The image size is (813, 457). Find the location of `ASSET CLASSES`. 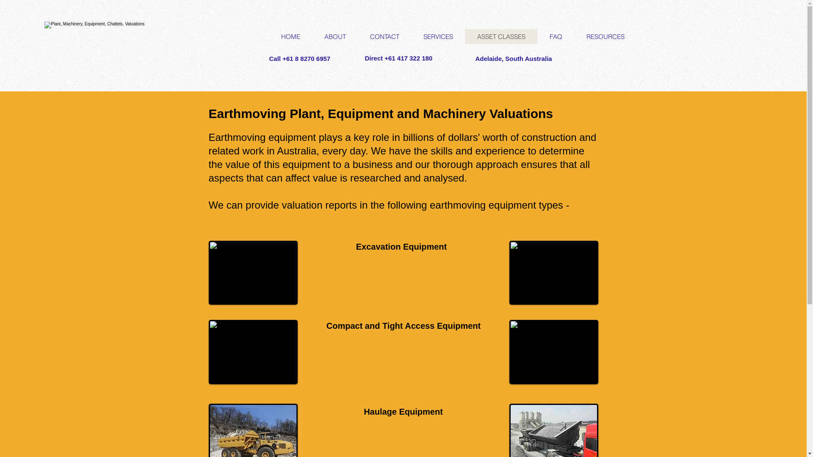

ASSET CLASSES is located at coordinates (501, 36).